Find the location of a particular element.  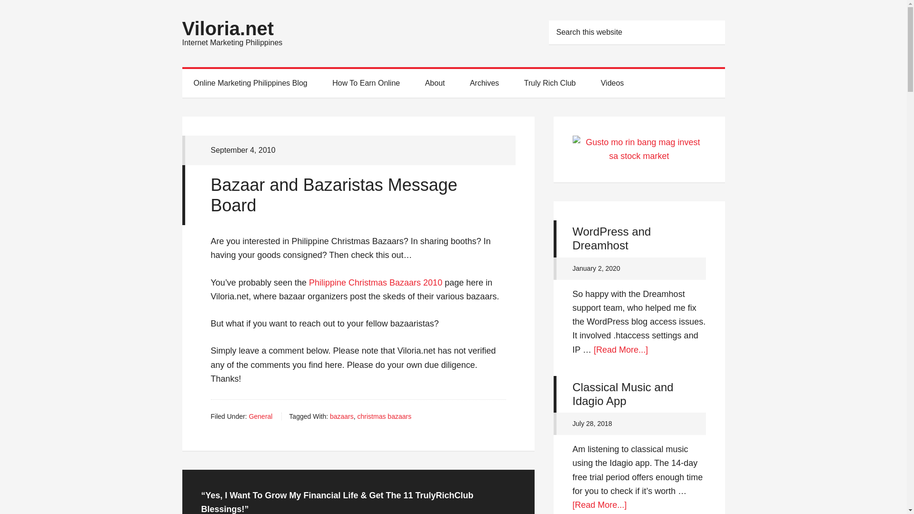

WordPress and Dreamhost is located at coordinates (611, 238).